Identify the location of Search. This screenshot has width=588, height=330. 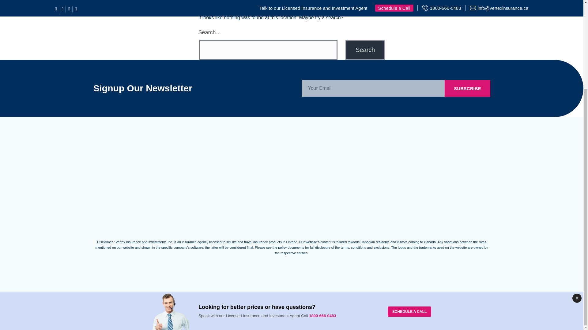
(365, 50).